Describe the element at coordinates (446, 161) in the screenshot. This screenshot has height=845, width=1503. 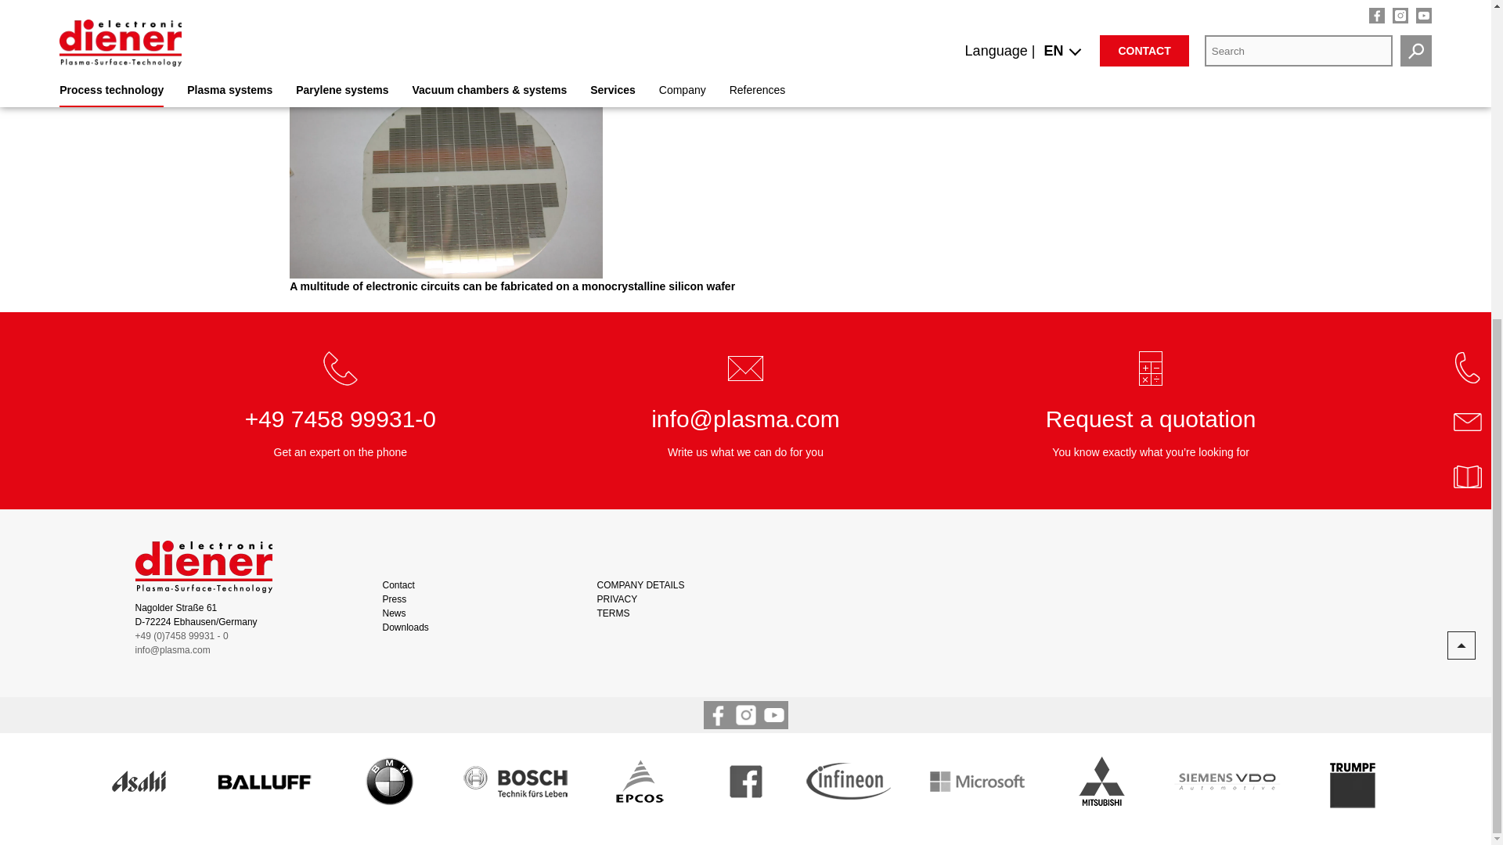
I see `Silicon wafer` at that location.